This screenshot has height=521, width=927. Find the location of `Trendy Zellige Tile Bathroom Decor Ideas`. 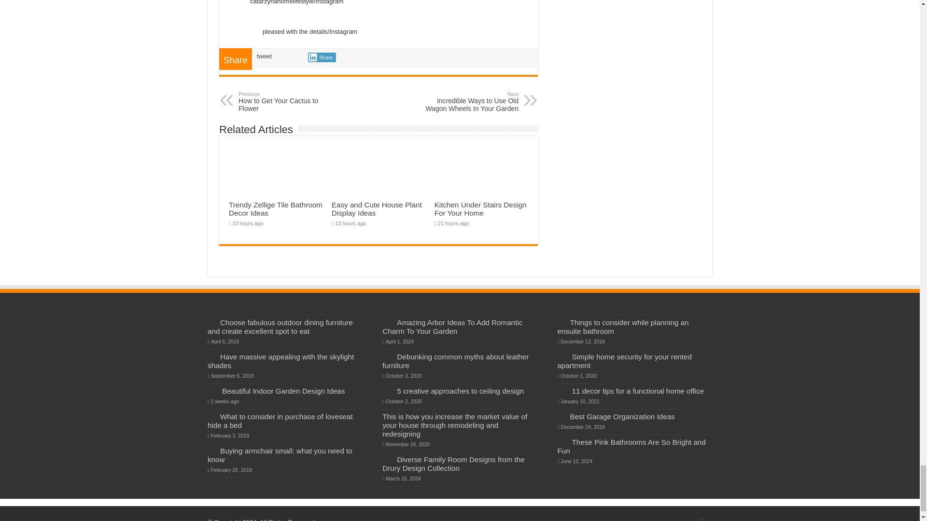

Trendy Zellige Tile Bathroom Decor Ideas is located at coordinates (702, 519).